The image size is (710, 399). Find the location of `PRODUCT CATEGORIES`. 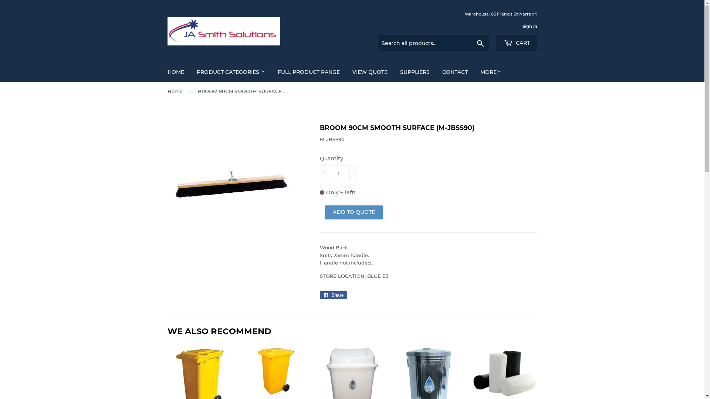

PRODUCT CATEGORIES is located at coordinates (231, 72).